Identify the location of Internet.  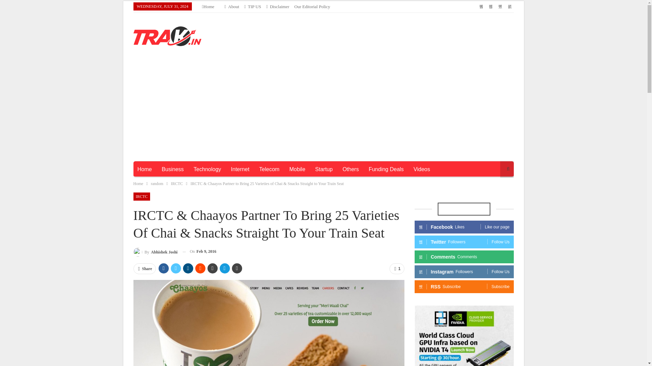
(240, 68).